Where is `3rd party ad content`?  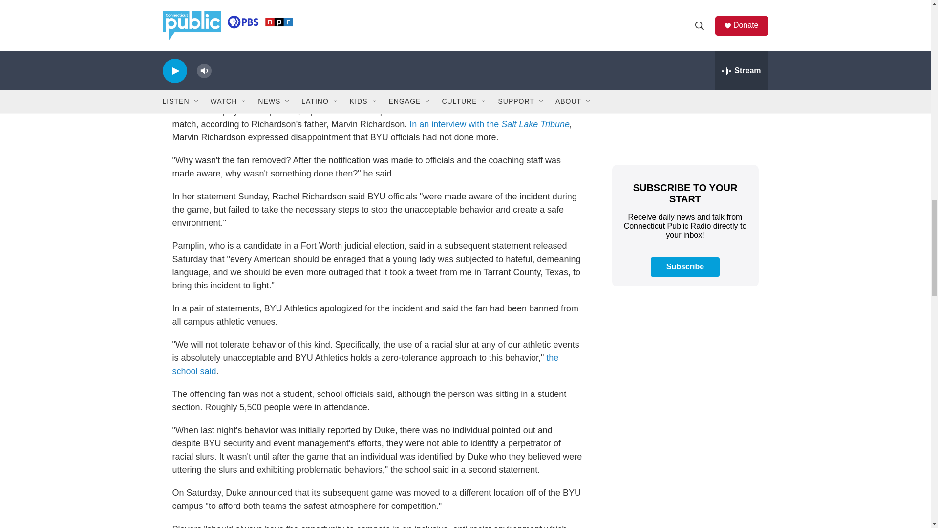
3rd party ad content is located at coordinates (684, 488).